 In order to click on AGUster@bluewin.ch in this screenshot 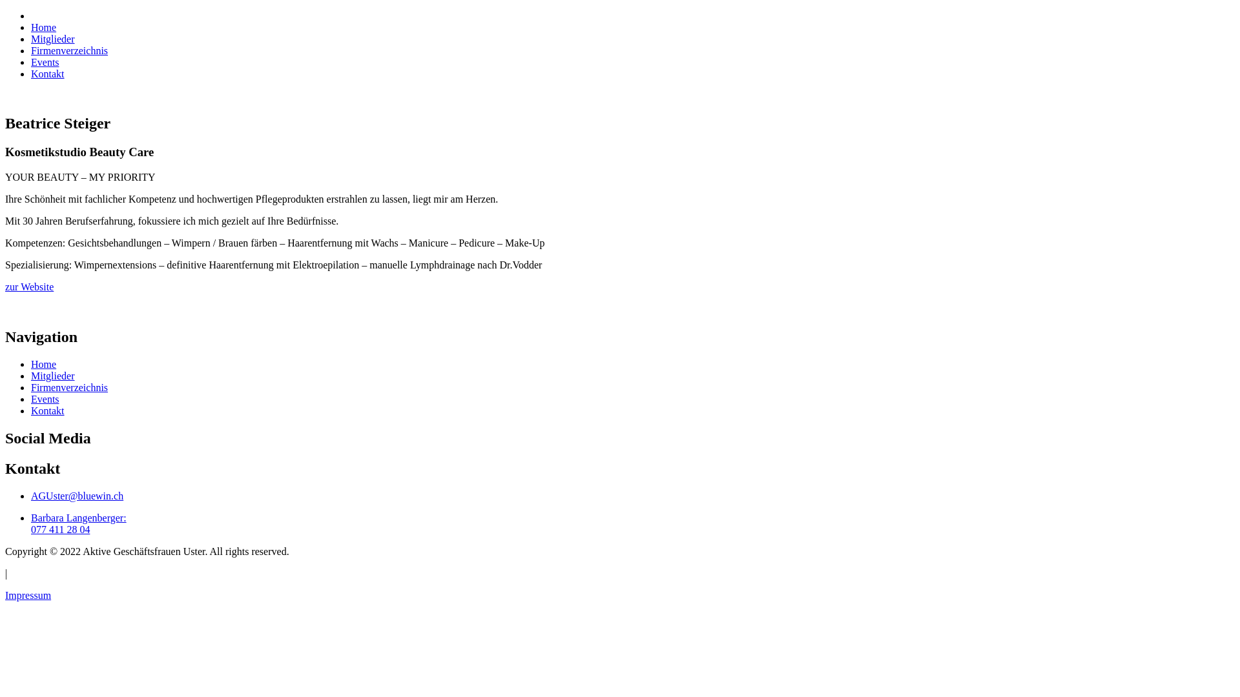, I will do `click(77, 496)`.